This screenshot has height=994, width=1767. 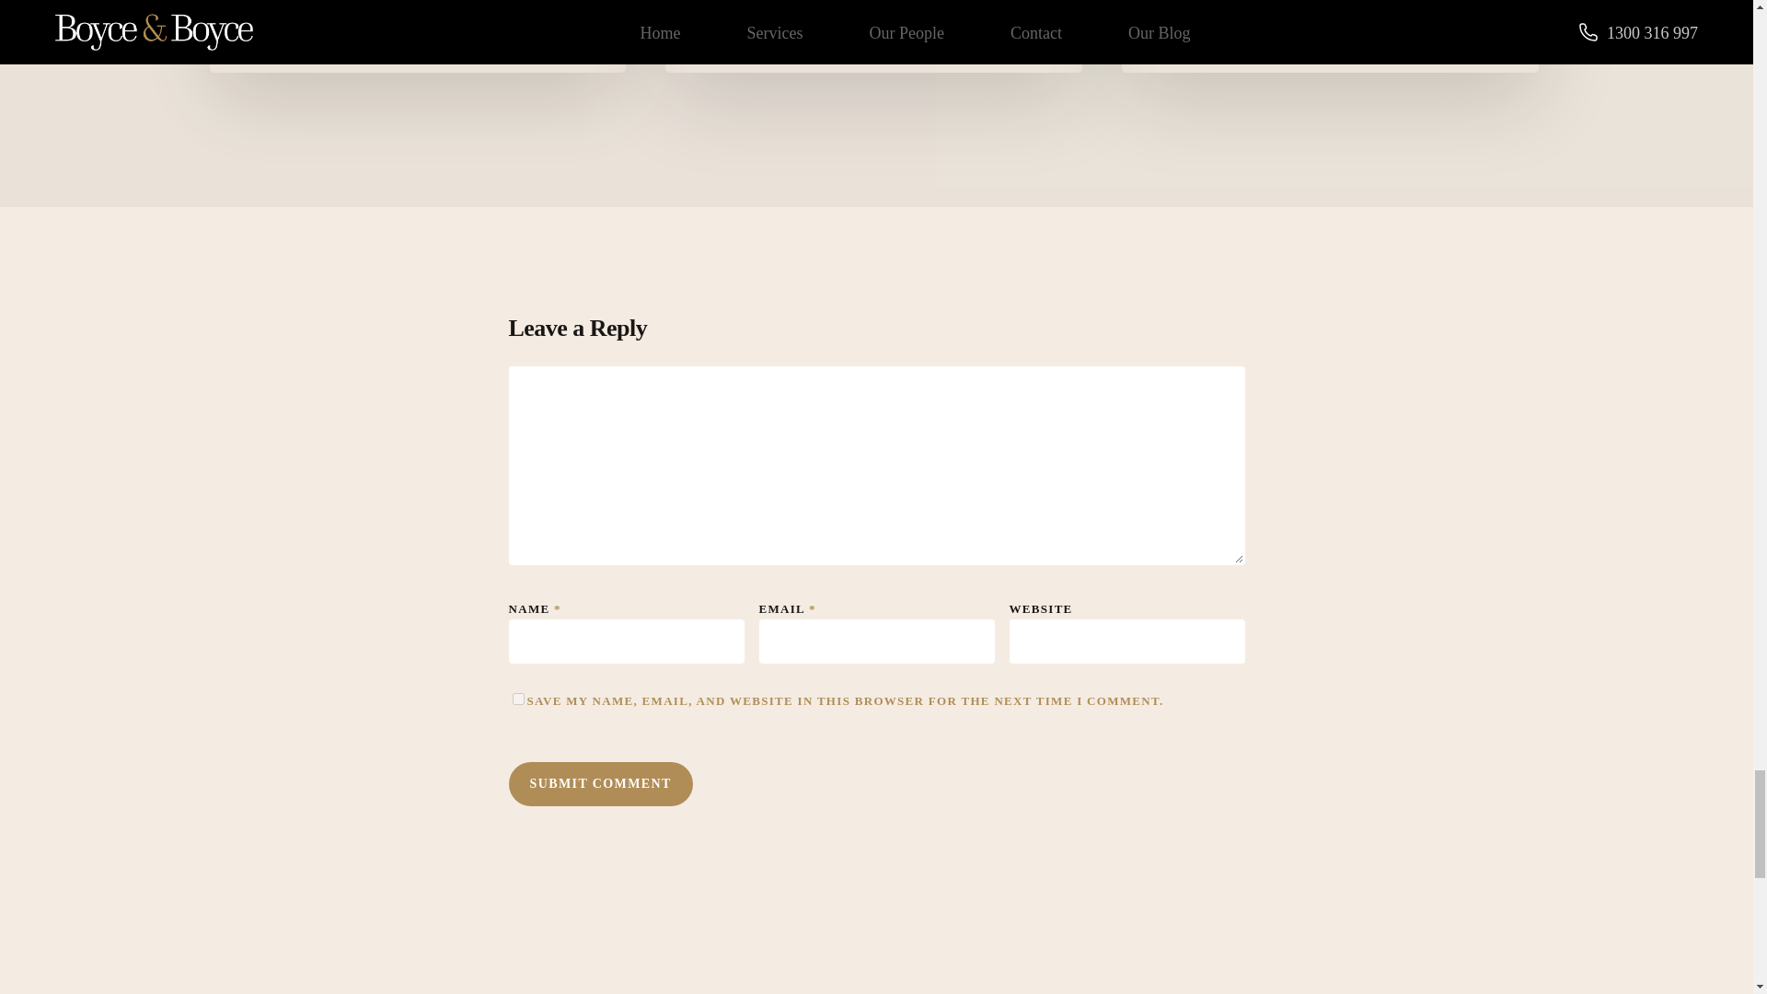 What do you see at coordinates (1262, 17) in the screenshot?
I see `SAMANTHA BOYCE` at bounding box center [1262, 17].